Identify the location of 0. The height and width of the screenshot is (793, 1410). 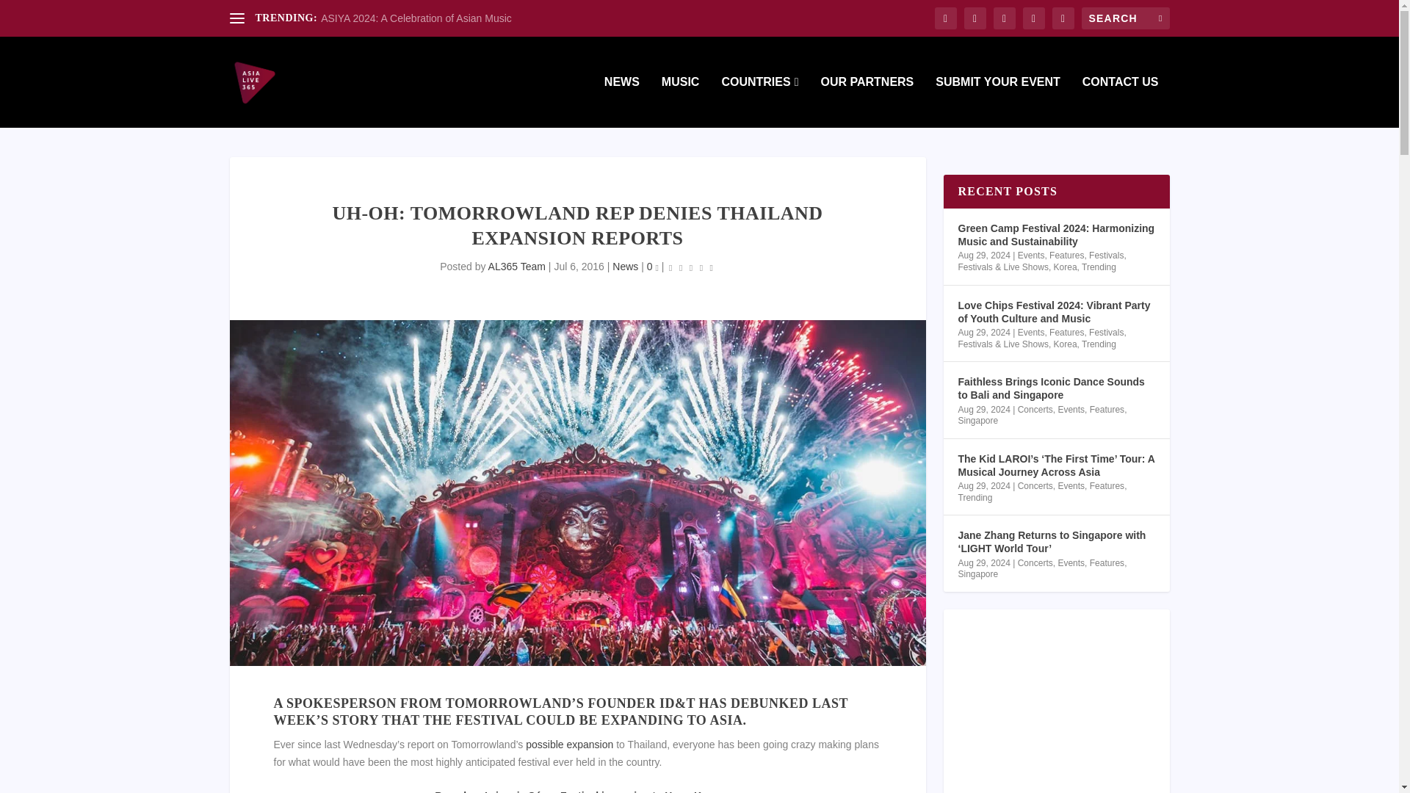
(652, 267).